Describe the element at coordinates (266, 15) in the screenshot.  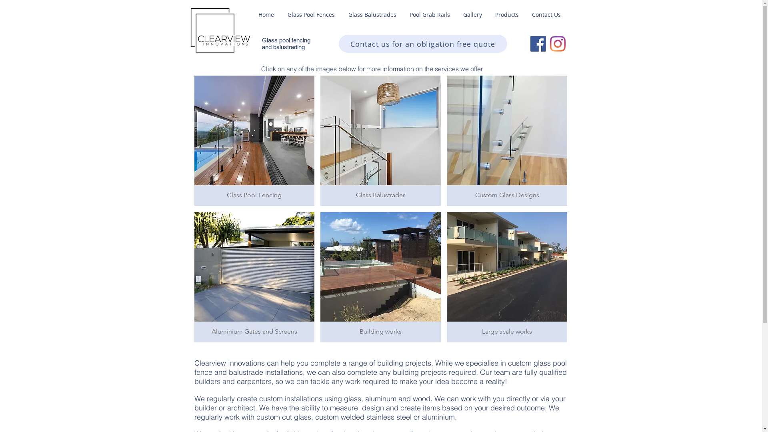
I see `Home` at that location.